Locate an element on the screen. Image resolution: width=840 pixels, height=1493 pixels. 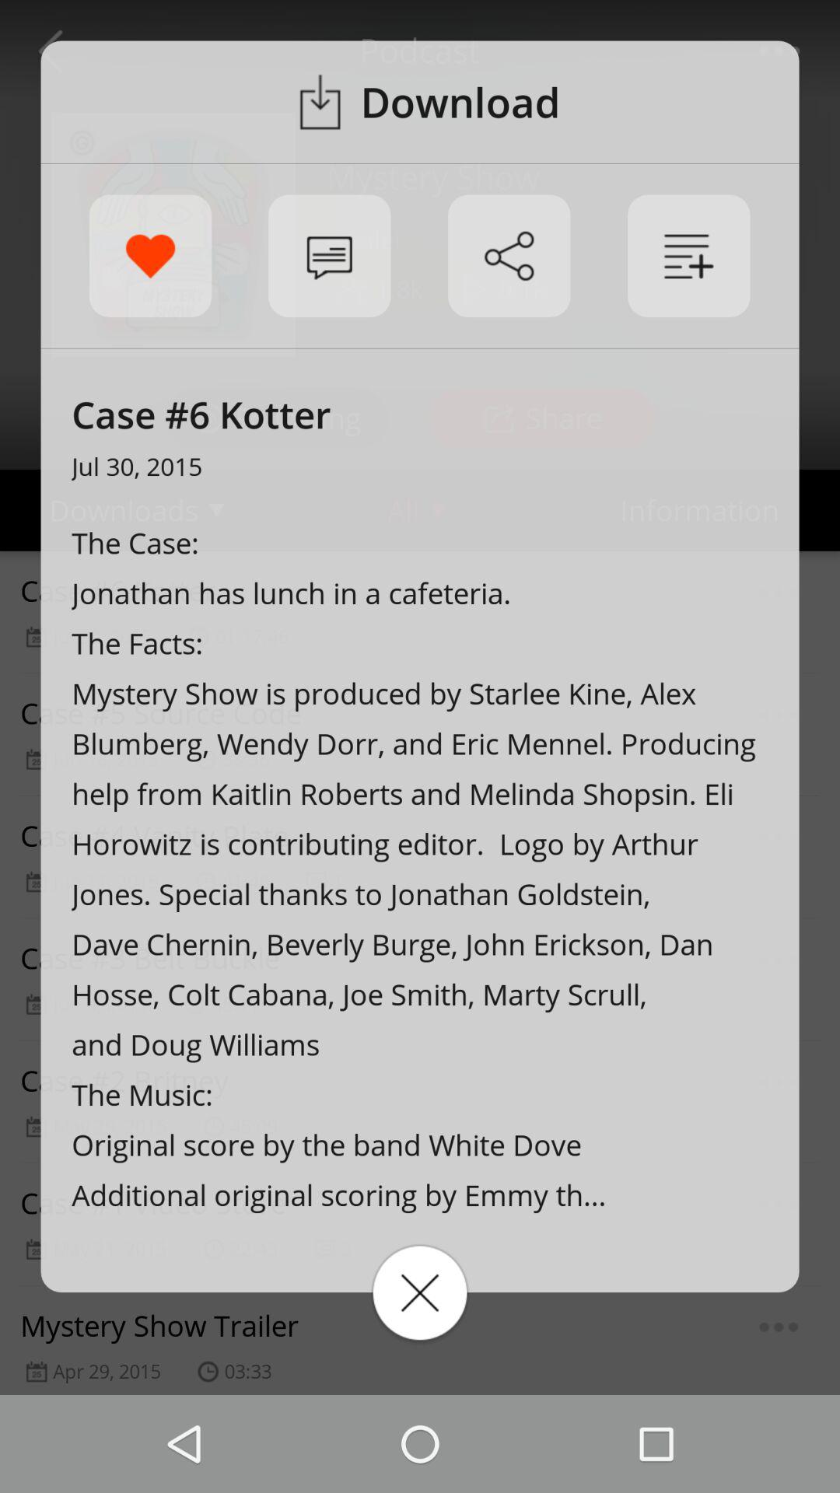
share is located at coordinates (509, 256).